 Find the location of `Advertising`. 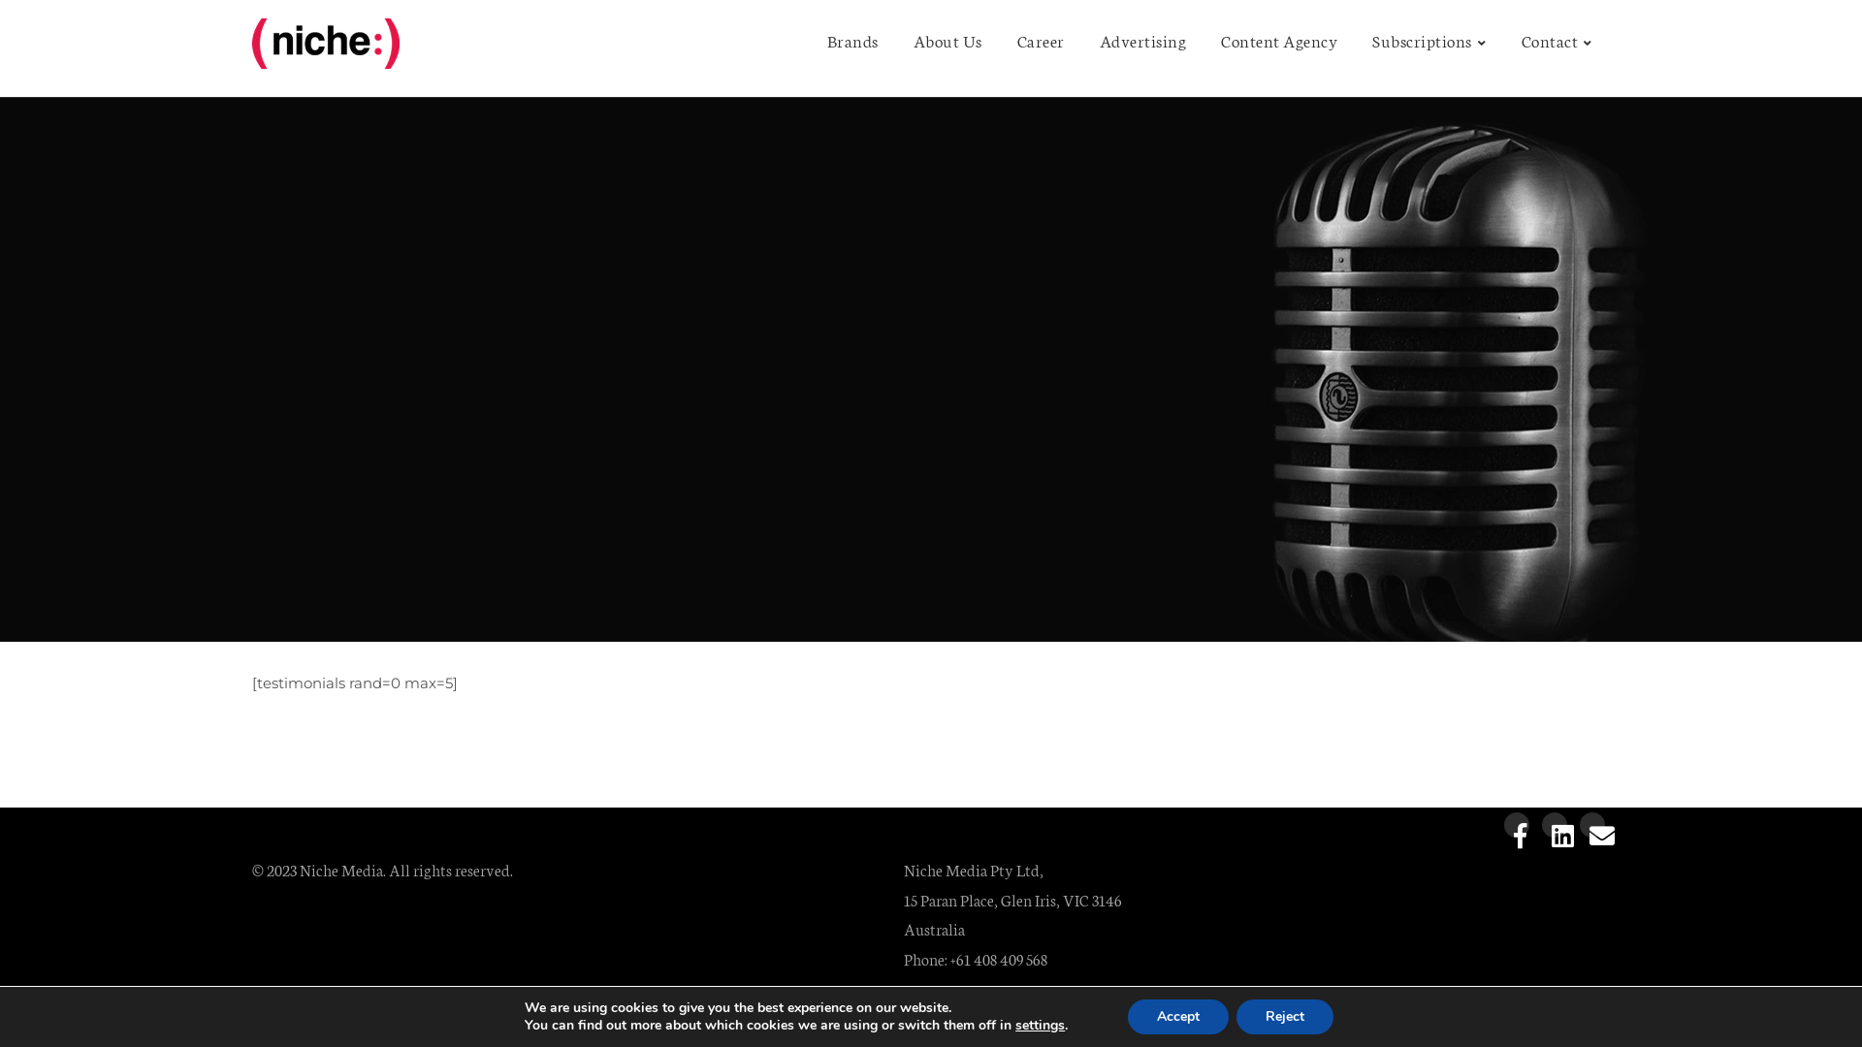

Advertising is located at coordinates (1143, 41).